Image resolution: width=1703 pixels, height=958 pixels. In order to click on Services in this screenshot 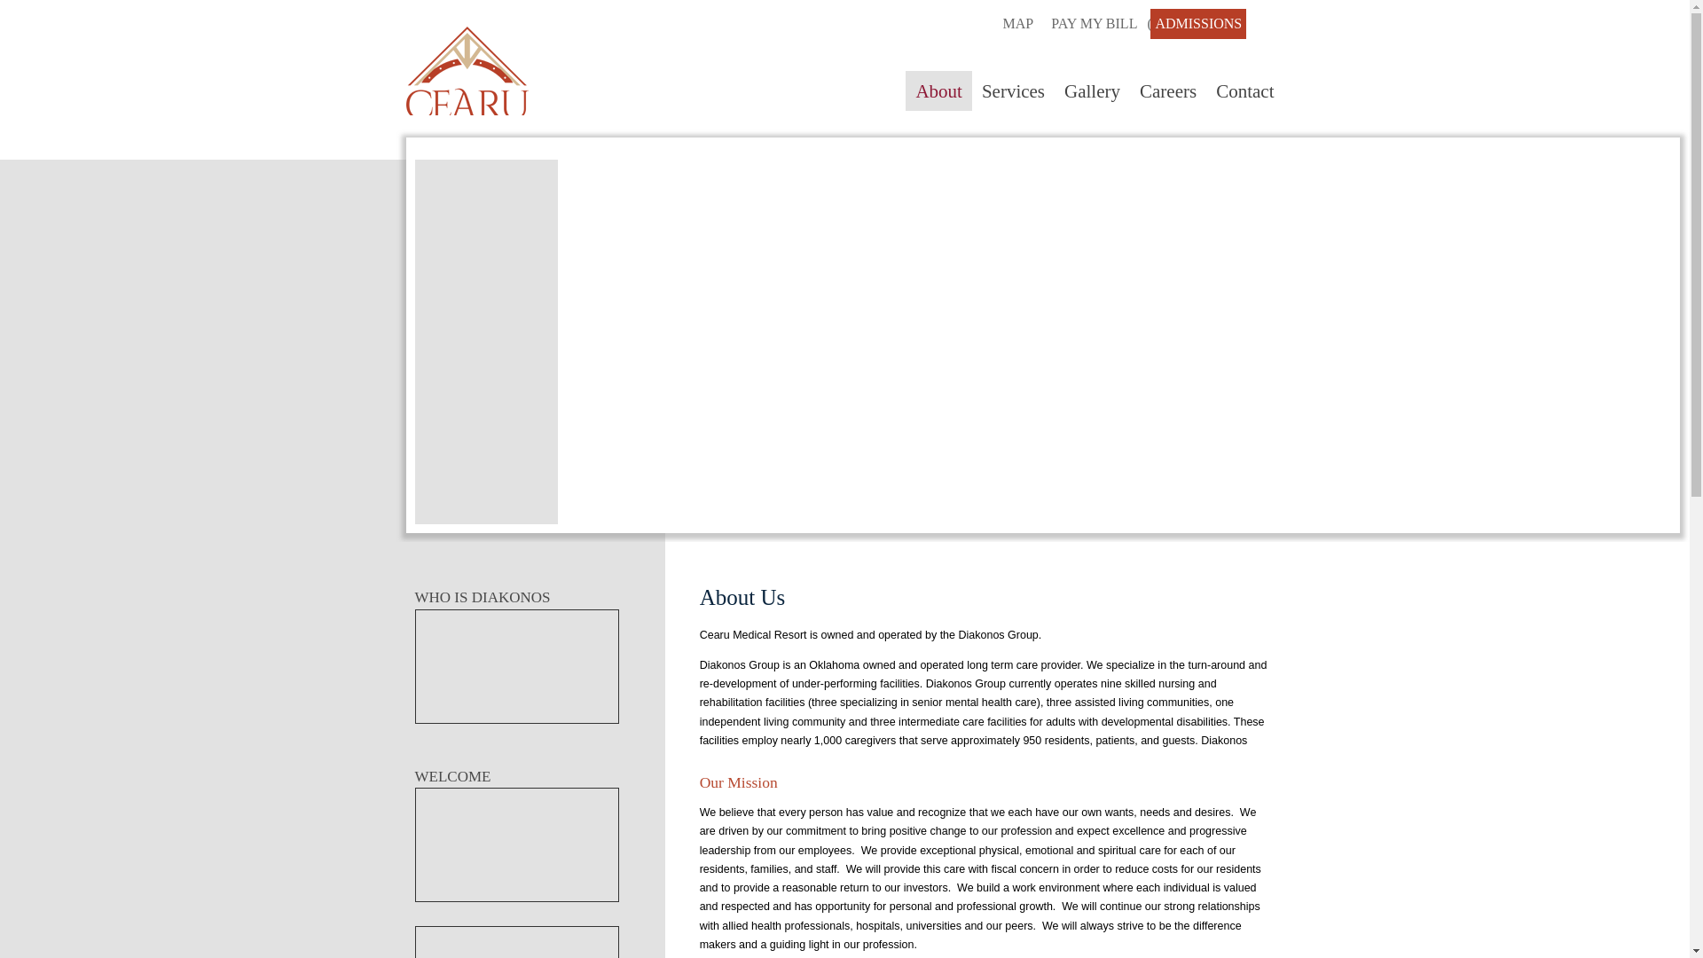, I will do `click(1013, 90)`.